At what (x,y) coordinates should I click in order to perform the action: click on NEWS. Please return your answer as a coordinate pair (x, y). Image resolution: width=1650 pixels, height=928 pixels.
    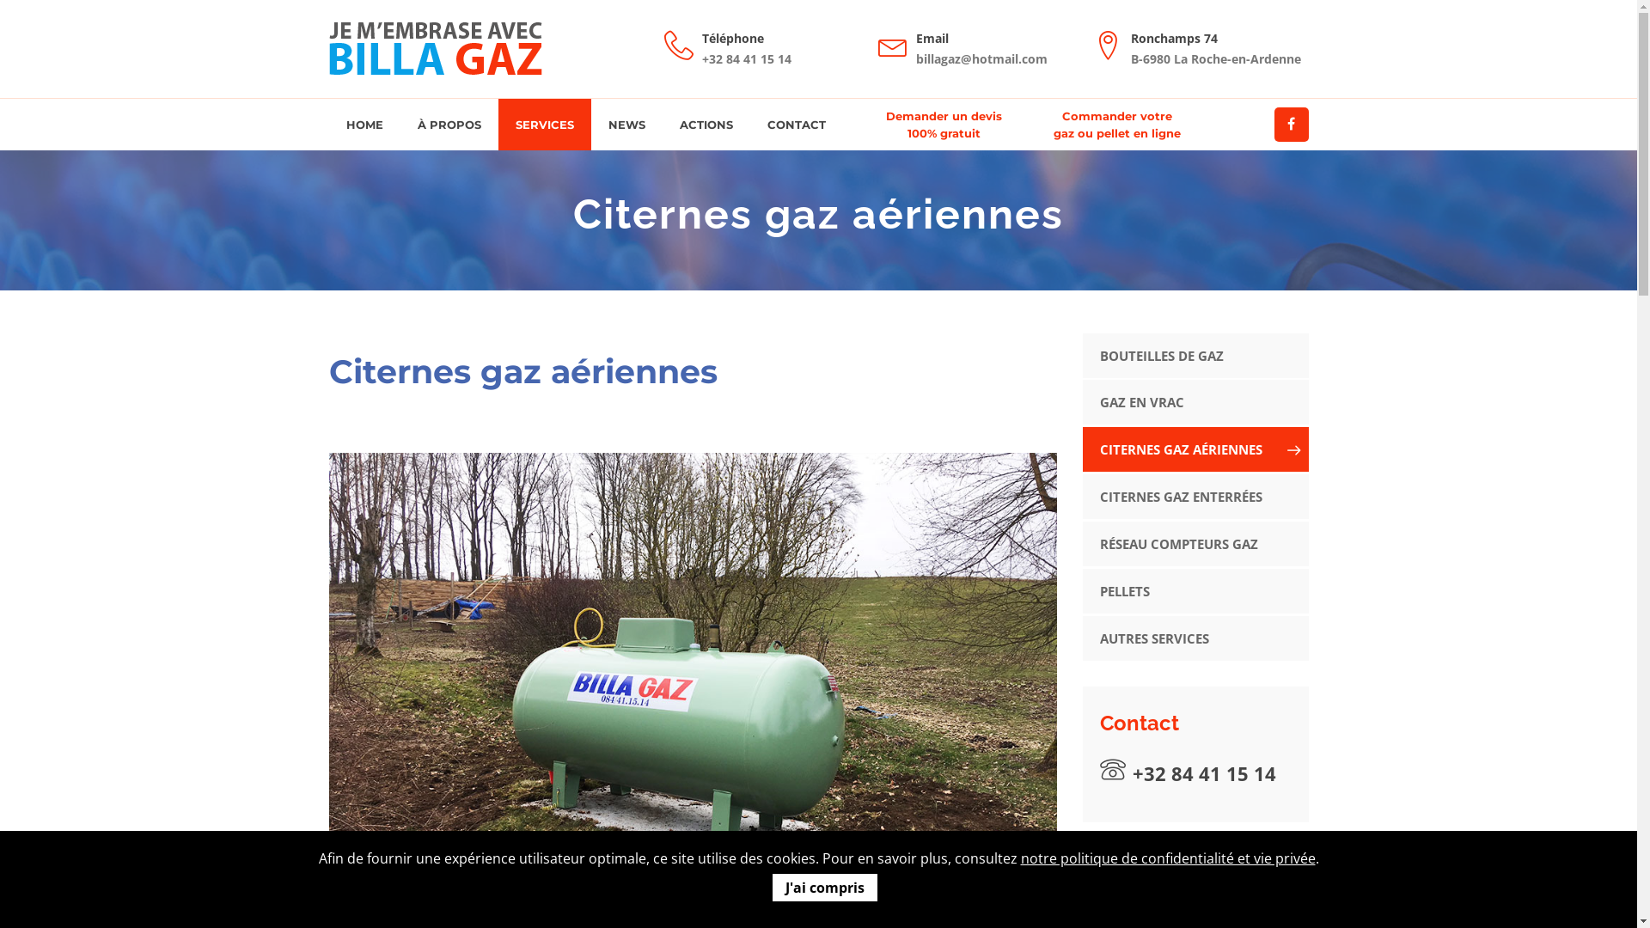
    Looking at the image, I should click on (627, 125).